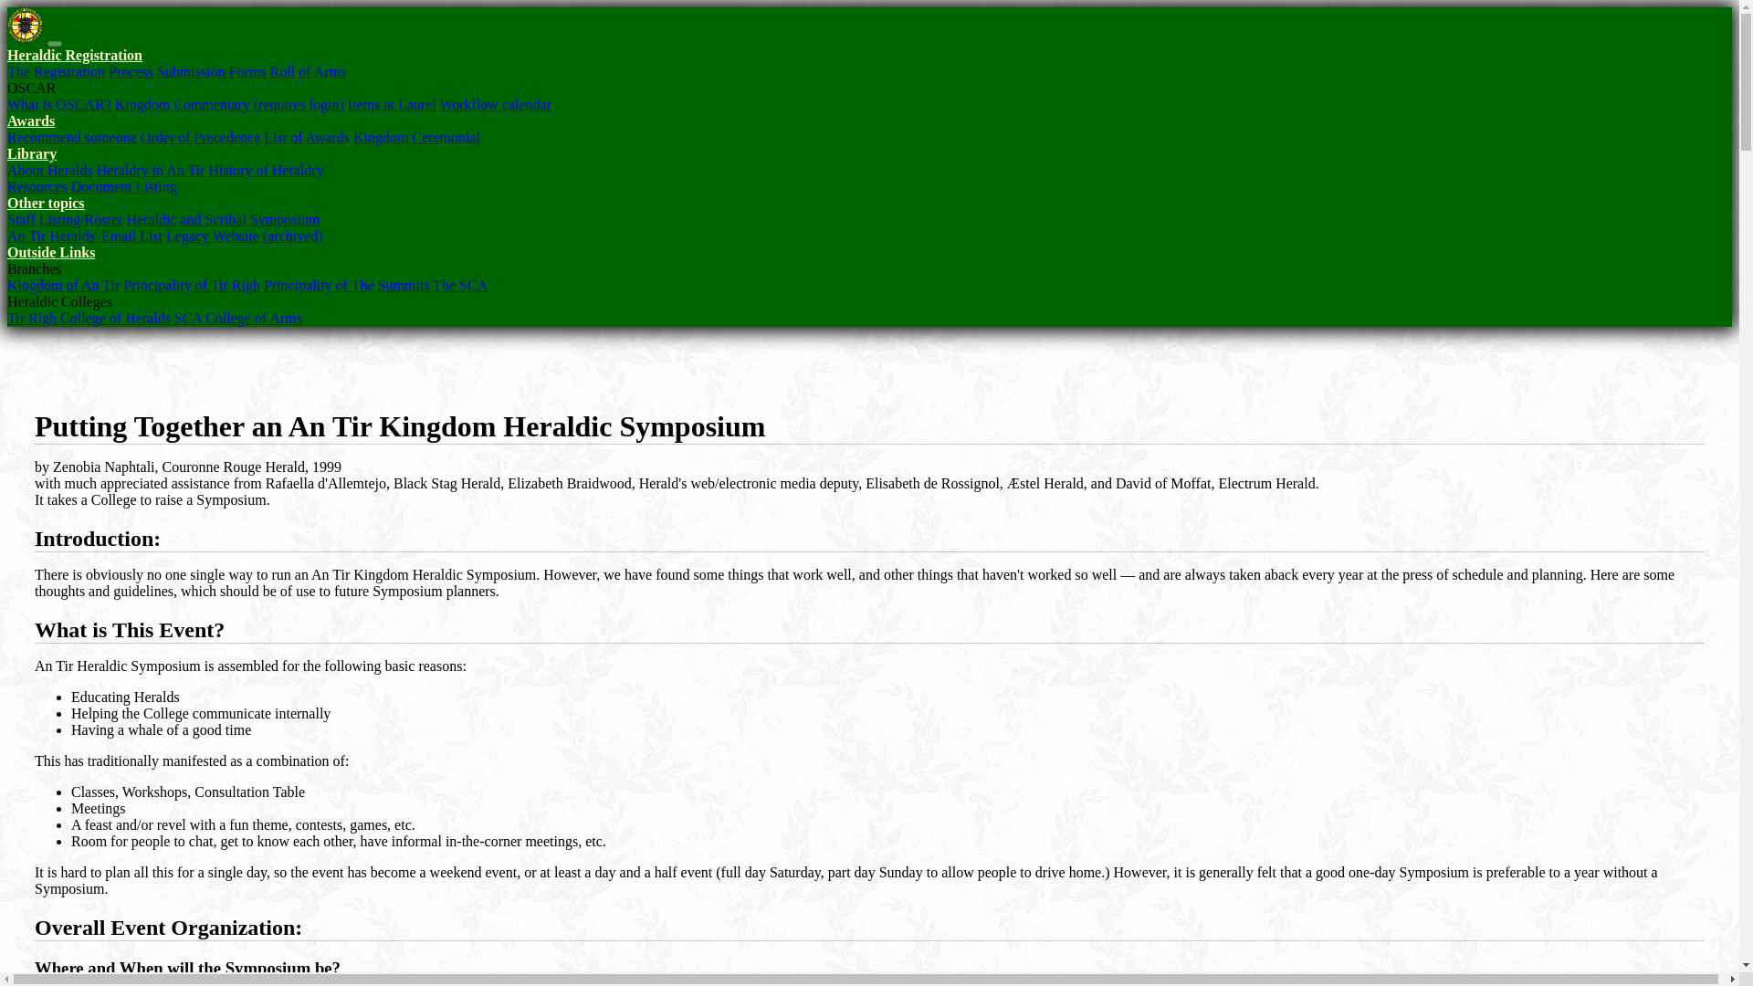 Image resolution: width=1753 pixels, height=986 pixels. I want to click on Other topics, so click(46, 203).